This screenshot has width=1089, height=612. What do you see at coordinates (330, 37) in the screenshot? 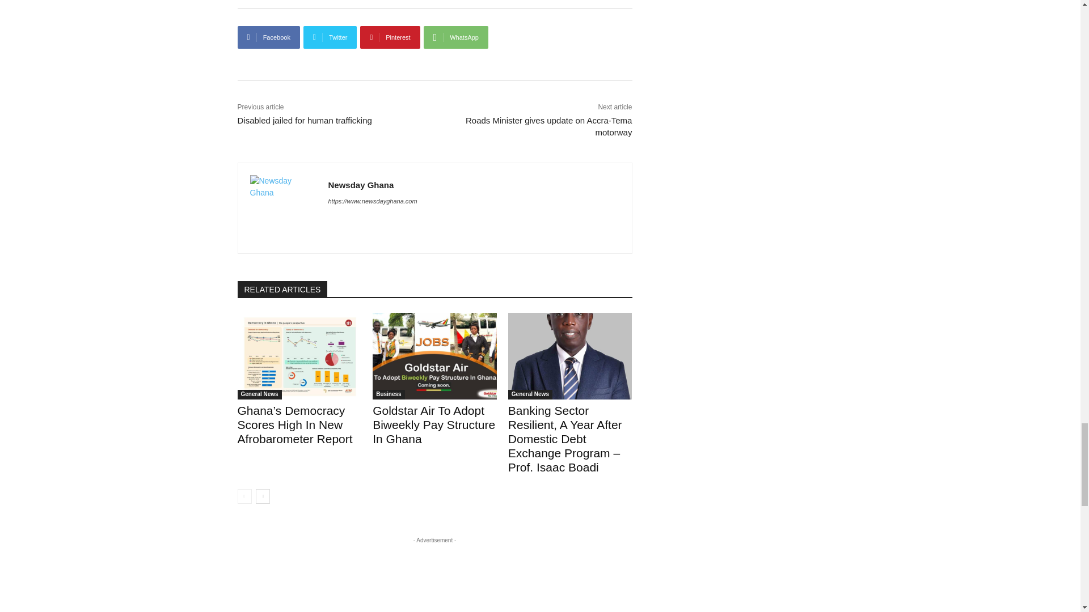
I see `Twitter` at bounding box center [330, 37].